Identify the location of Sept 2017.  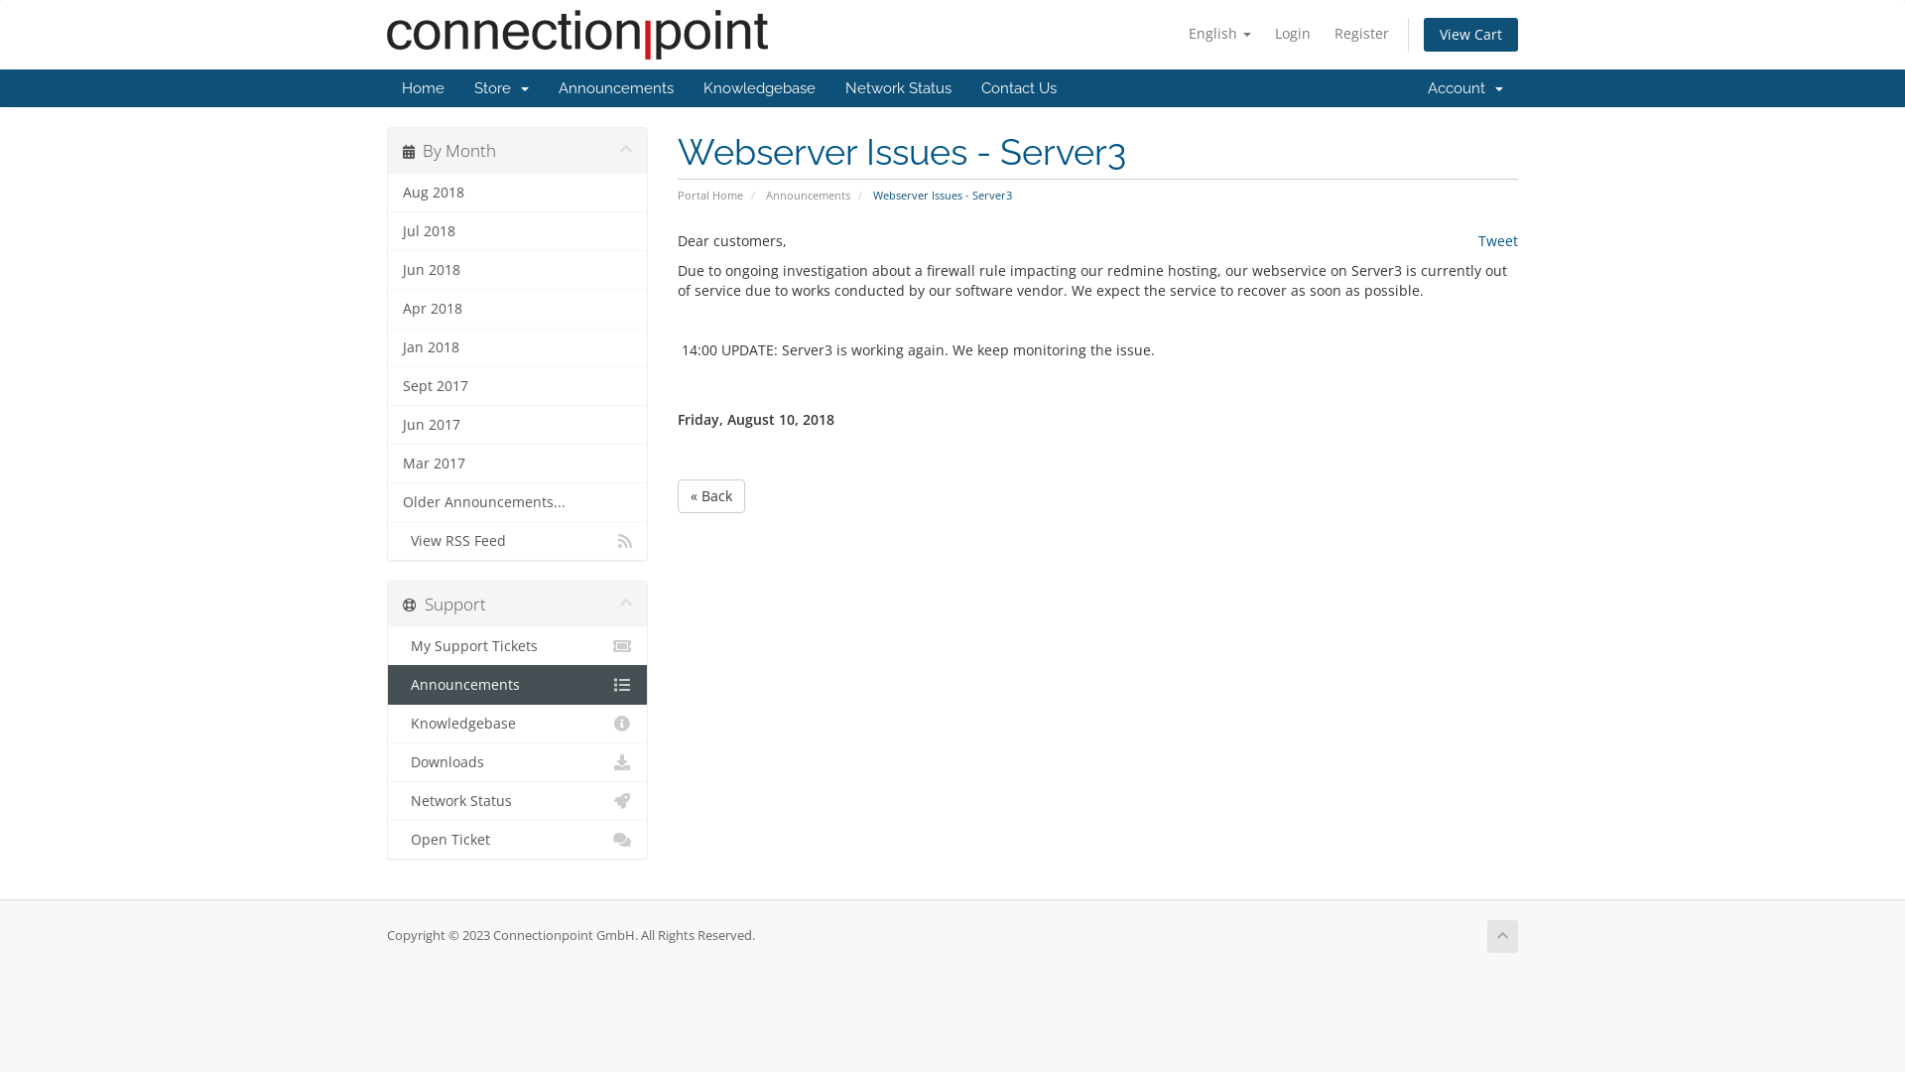
(518, 386).